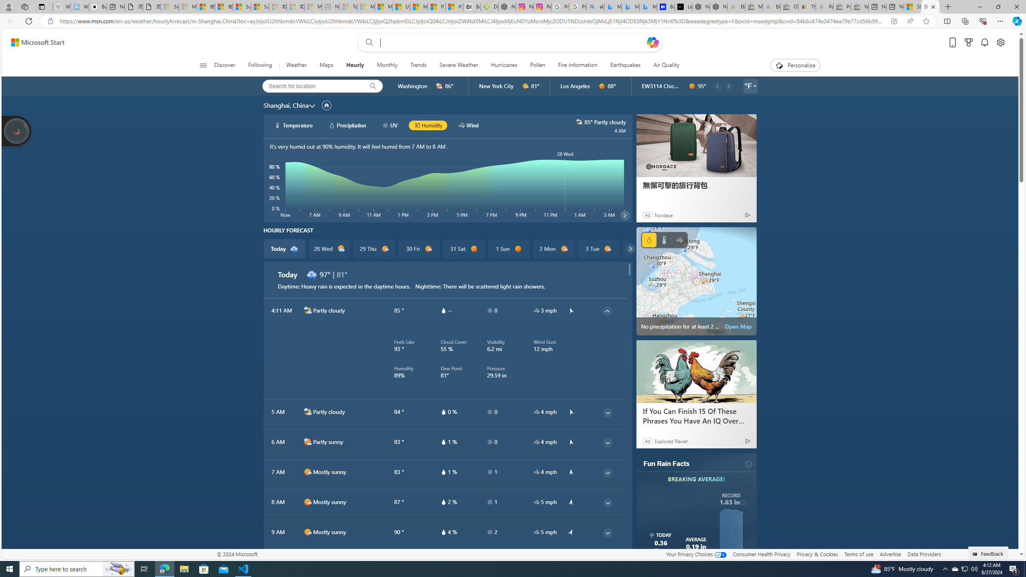 The height and width of the screenshot is (577, 1026). What do you see at coordinates (825, 7) in the screenshot?
I see `Payments Terms of Use | eBay.com - Sleeping` at bounding box center [825, 7].